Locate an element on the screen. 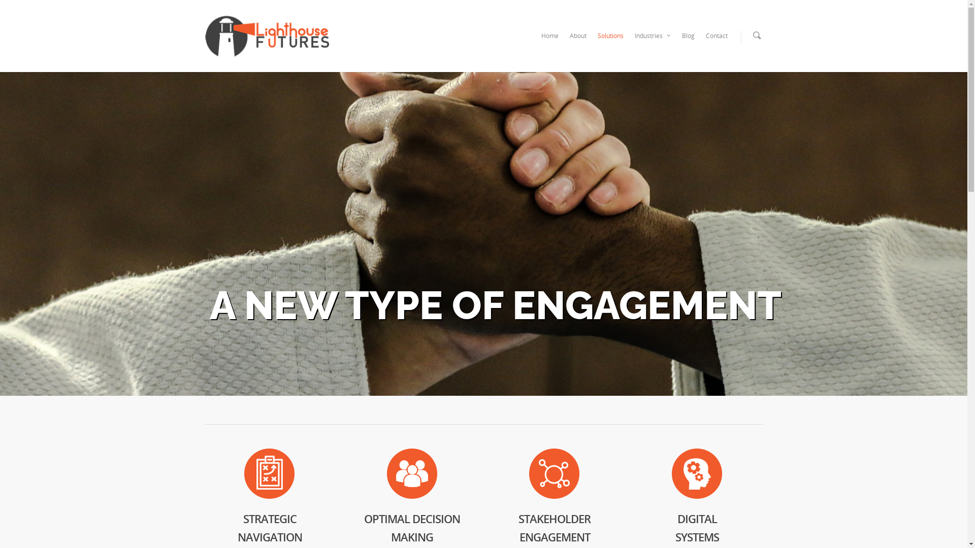 The width and height of the screenshot is (975, 548). Blog is located at coordinates (688, 43).